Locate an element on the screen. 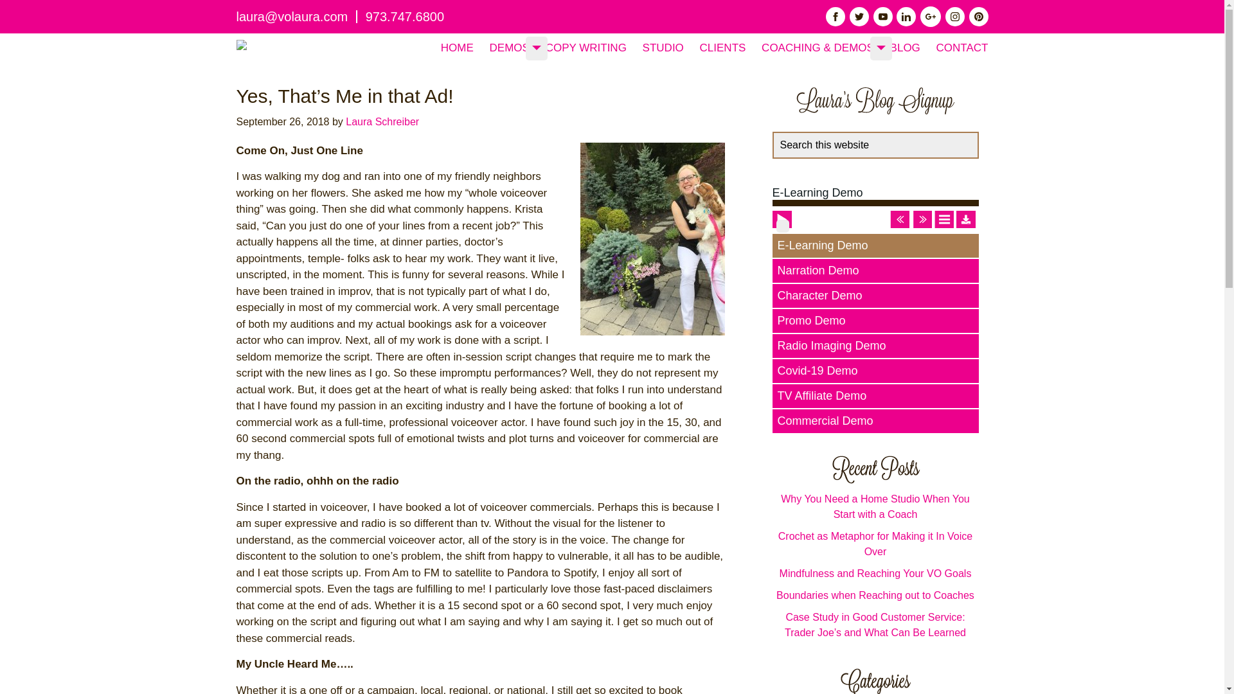  Laura Schreiber Voiceovers Recent Post is located at coordinates (875, 469).